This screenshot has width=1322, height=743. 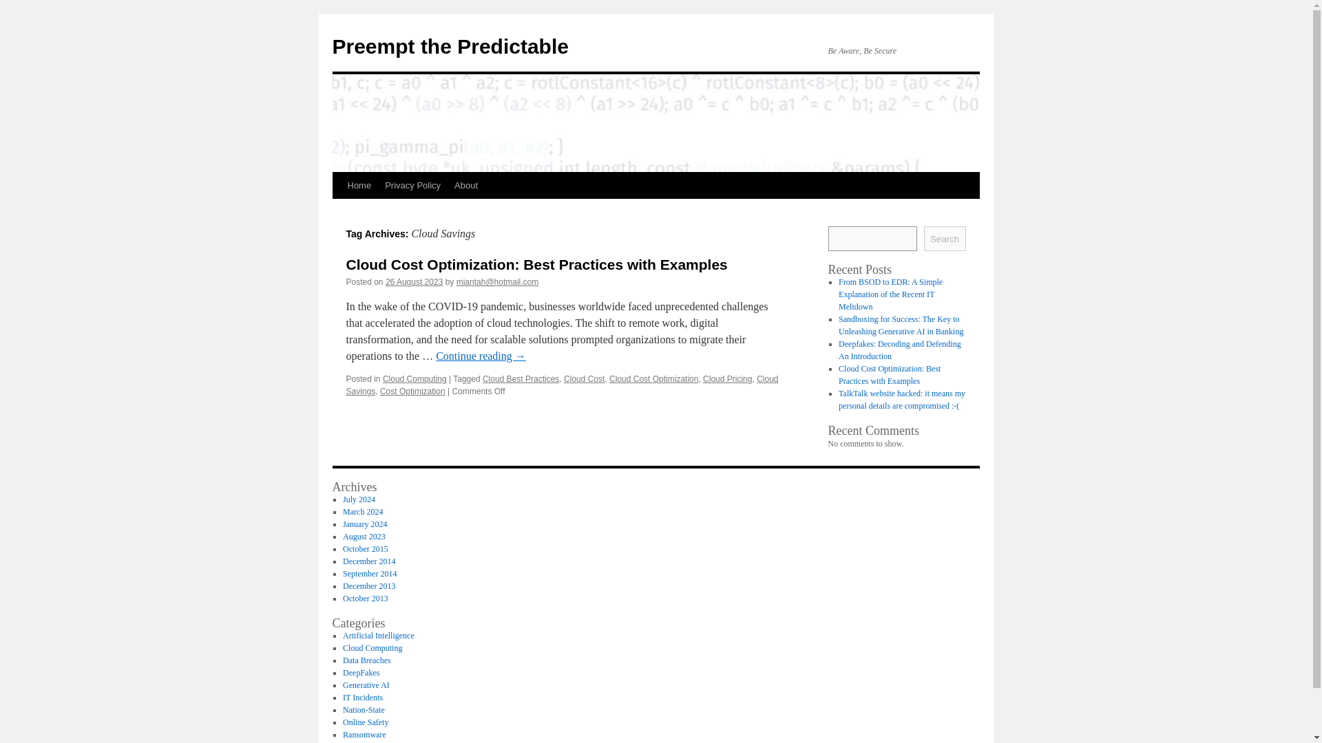 I want to click on Cloud Computing, so click(x=372, y=648).